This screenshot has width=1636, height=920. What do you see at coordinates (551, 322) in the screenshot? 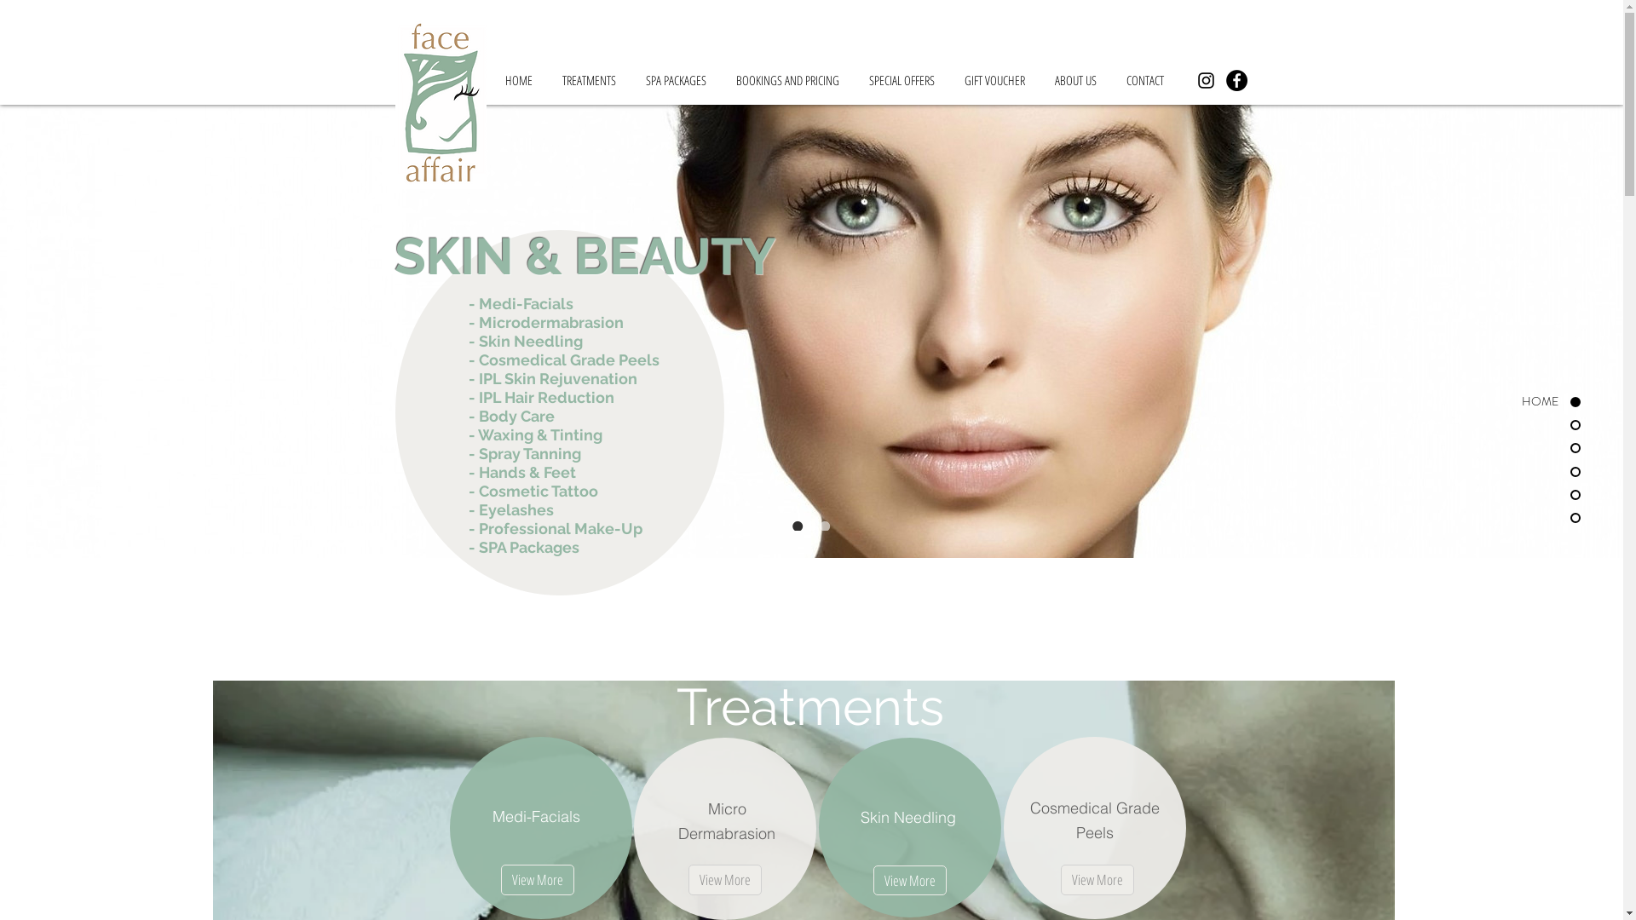
I see `Microdermabrasion` at bounding box center [551, 322].